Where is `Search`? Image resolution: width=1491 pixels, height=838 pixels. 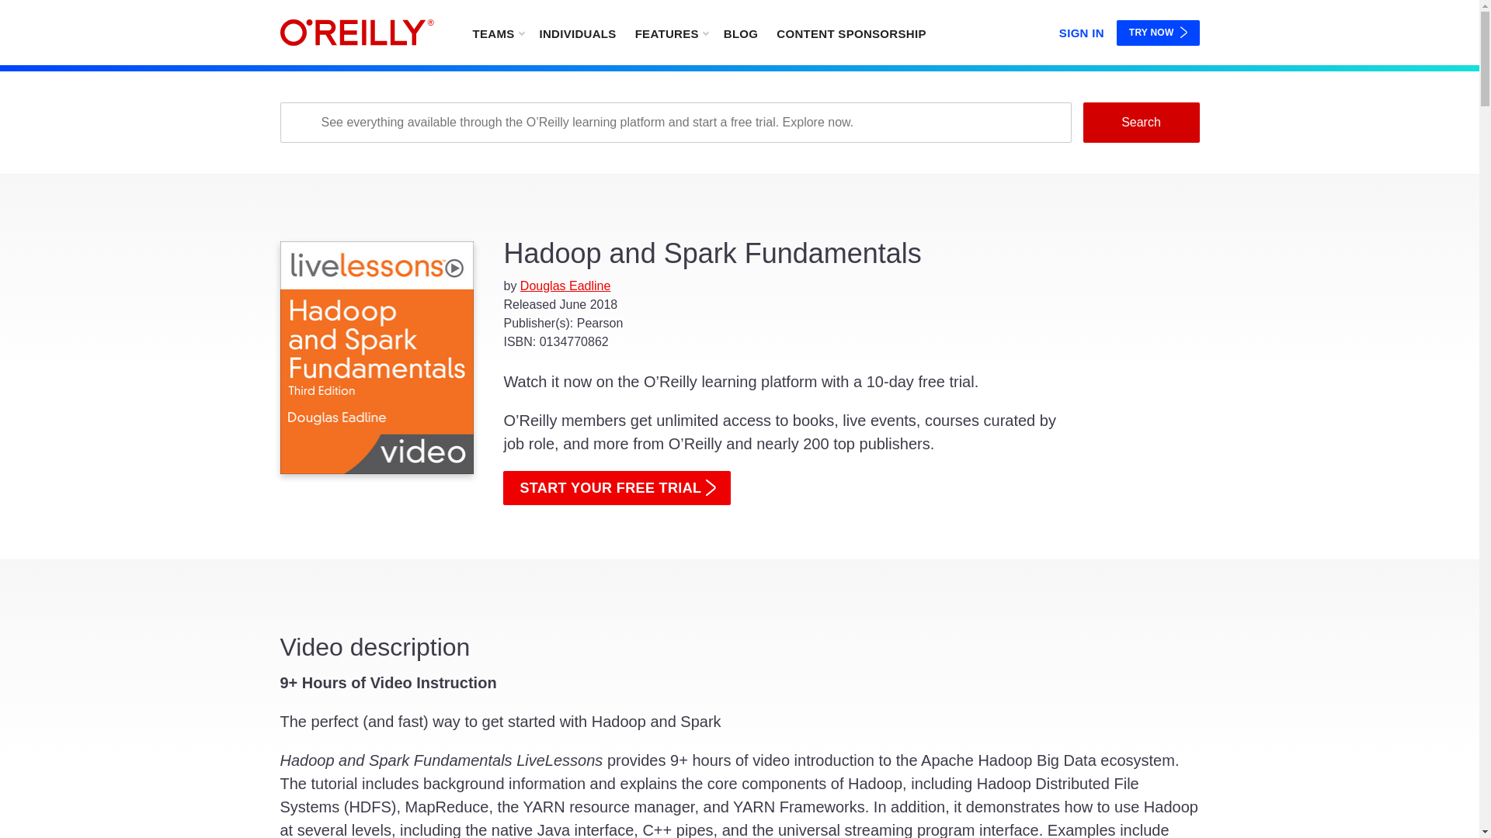 Search is located at coordinates (1140, 122).